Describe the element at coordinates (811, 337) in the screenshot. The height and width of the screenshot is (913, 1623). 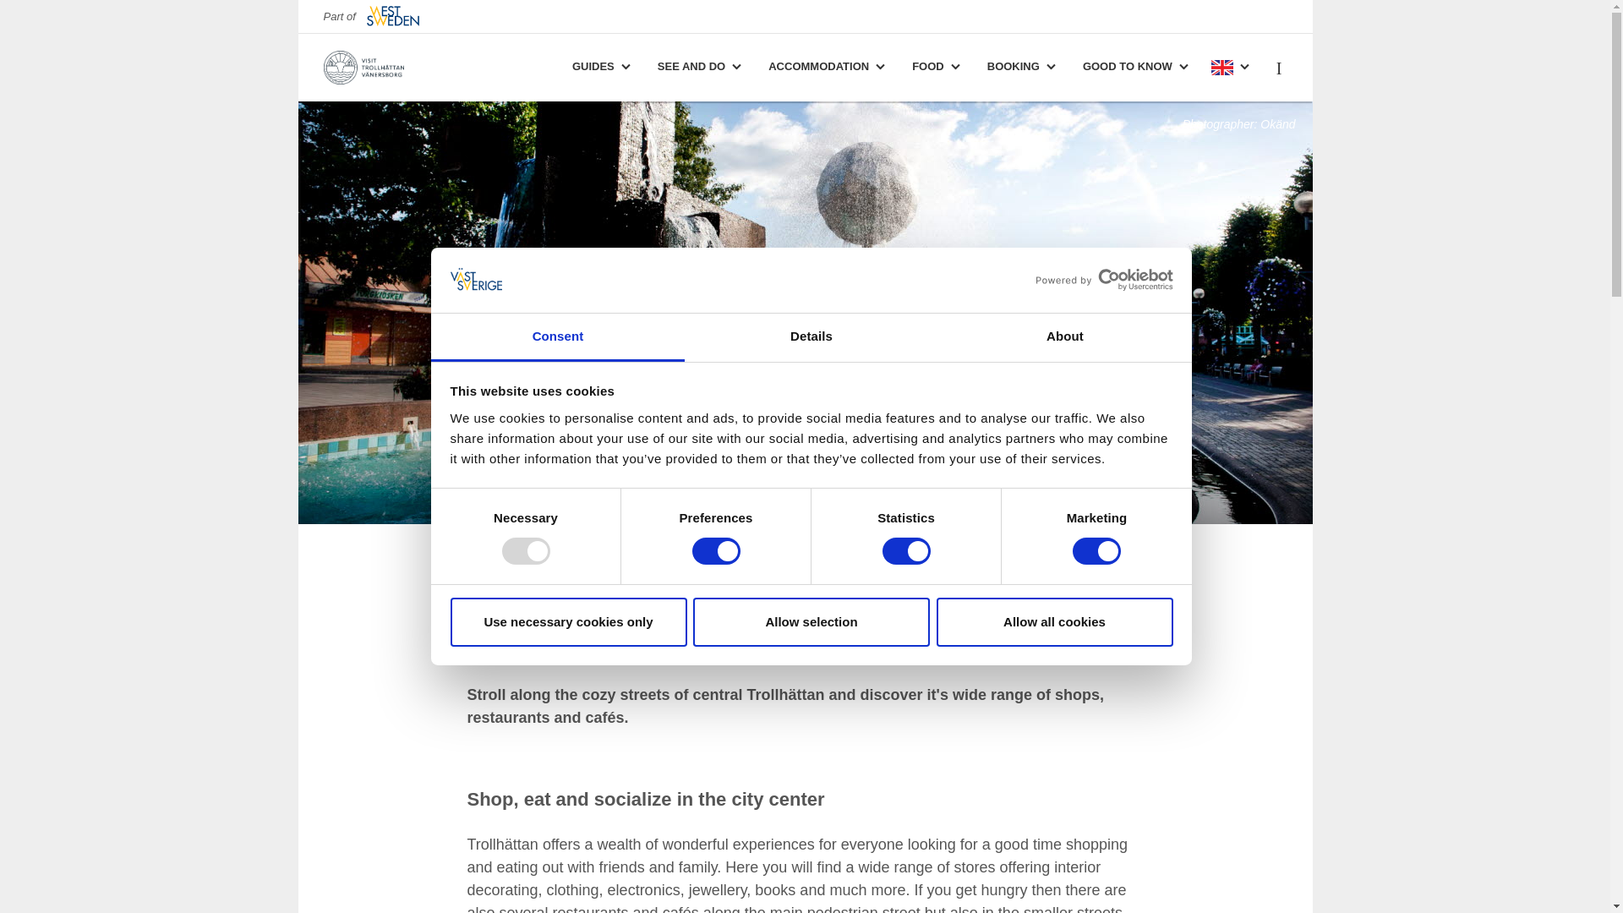
I see `Details` at that location.